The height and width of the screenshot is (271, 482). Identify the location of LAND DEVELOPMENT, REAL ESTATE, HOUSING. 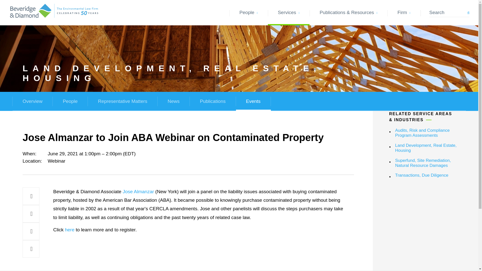
(186, 73).